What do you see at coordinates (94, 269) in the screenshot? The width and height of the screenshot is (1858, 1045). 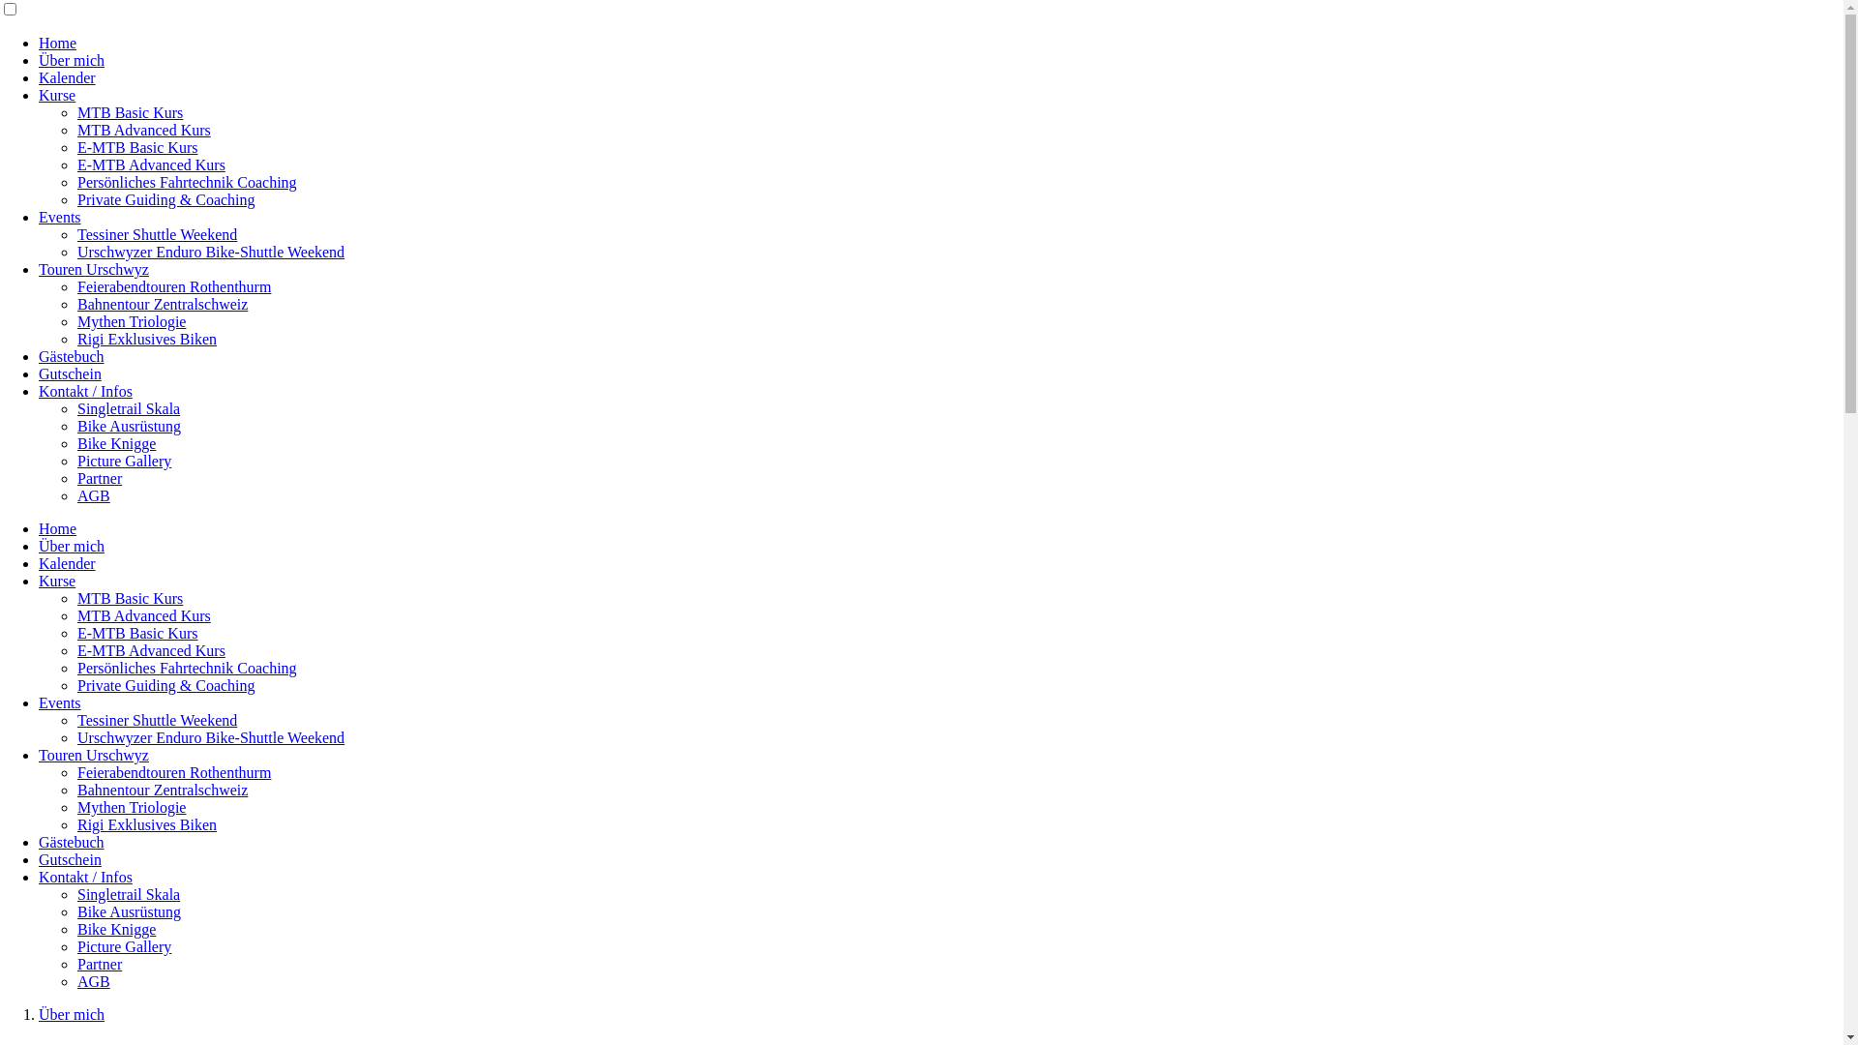 I see `Touren Urschwyz` at bounding box center [94, 269].